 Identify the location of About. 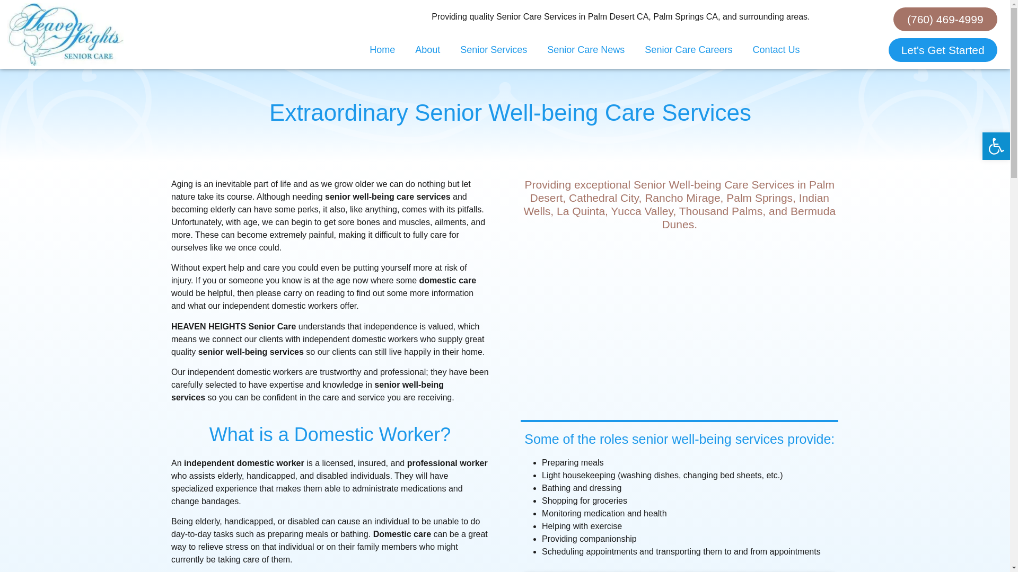
(427, 49).